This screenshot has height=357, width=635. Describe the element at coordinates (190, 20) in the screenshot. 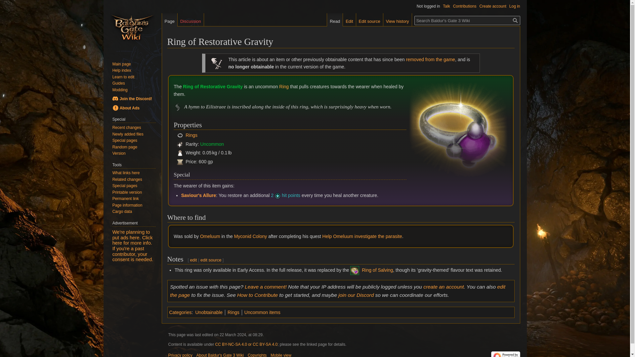

I see `Discussion` at that location.